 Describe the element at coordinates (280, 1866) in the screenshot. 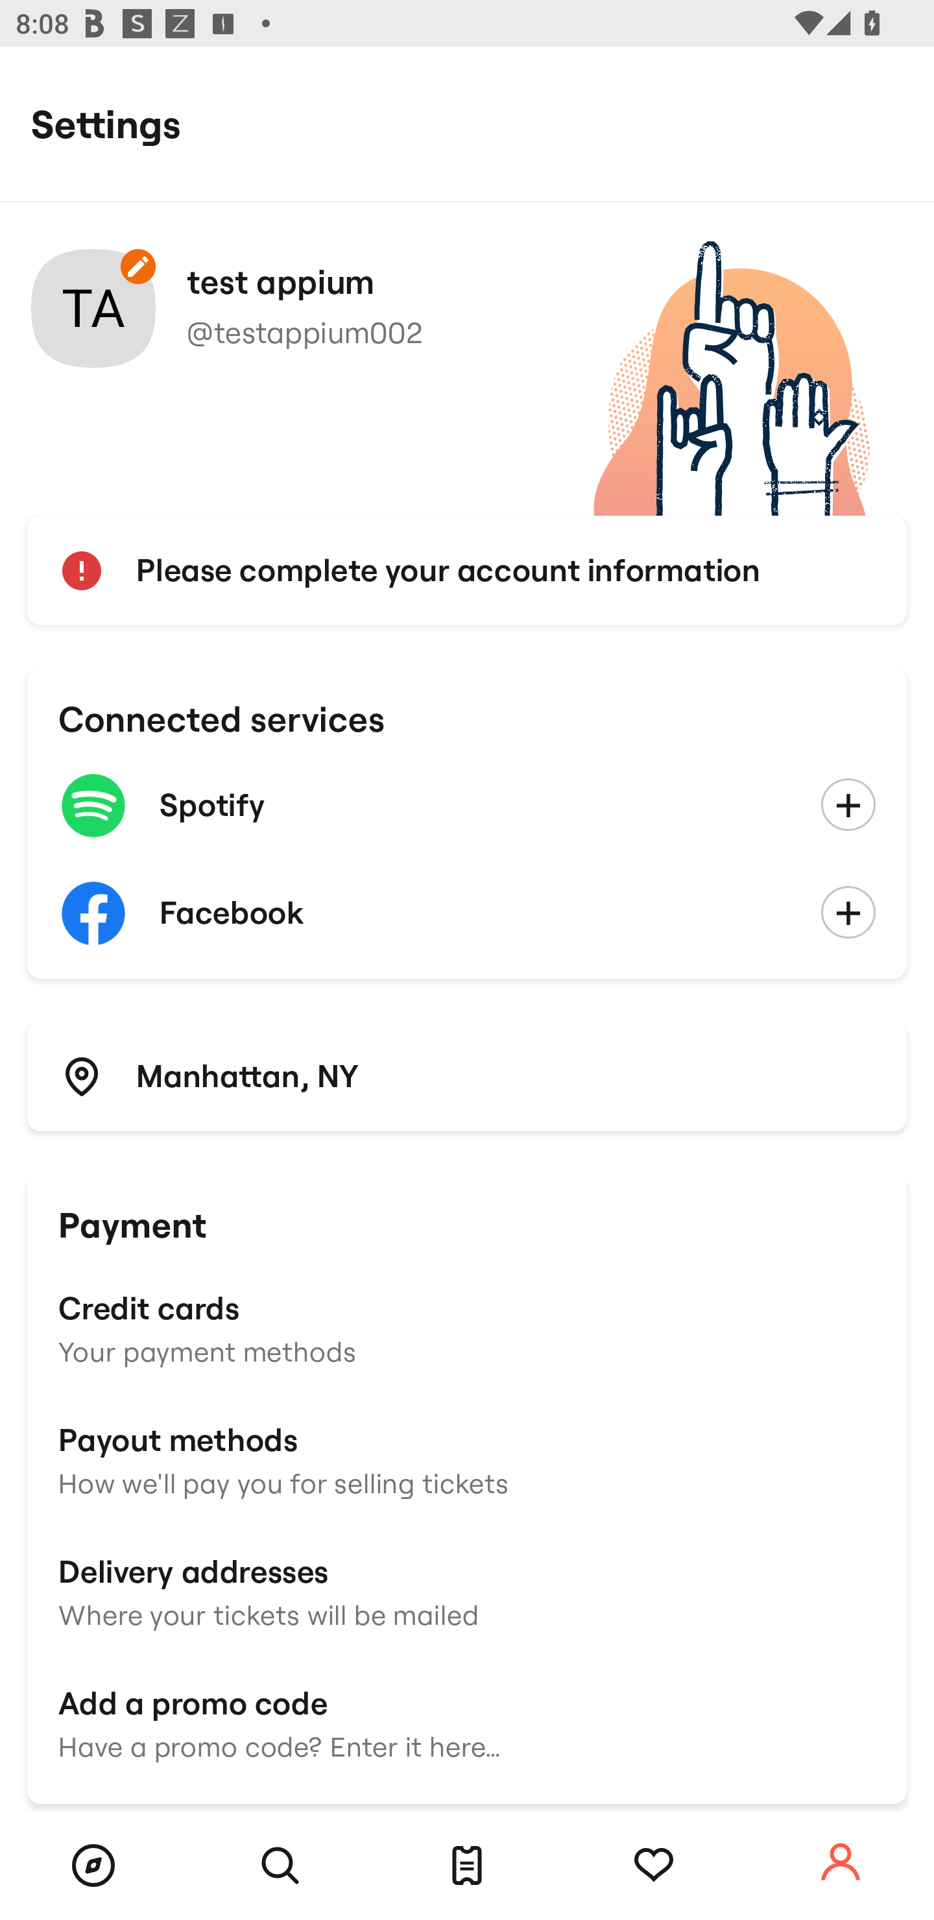

I see `Search` at that location.